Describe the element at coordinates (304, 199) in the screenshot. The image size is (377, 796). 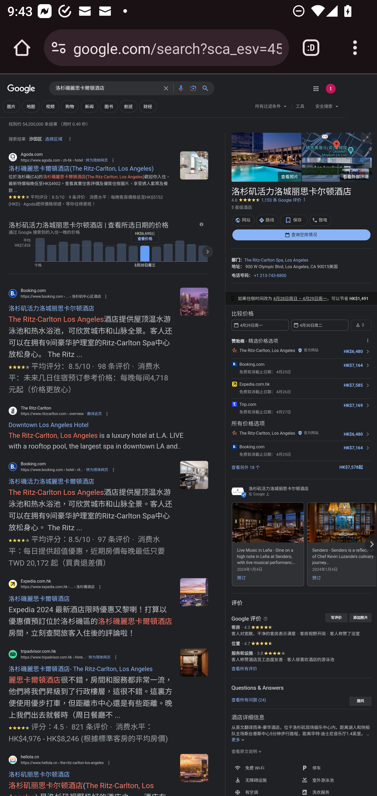
I see `更多选项` at that location.